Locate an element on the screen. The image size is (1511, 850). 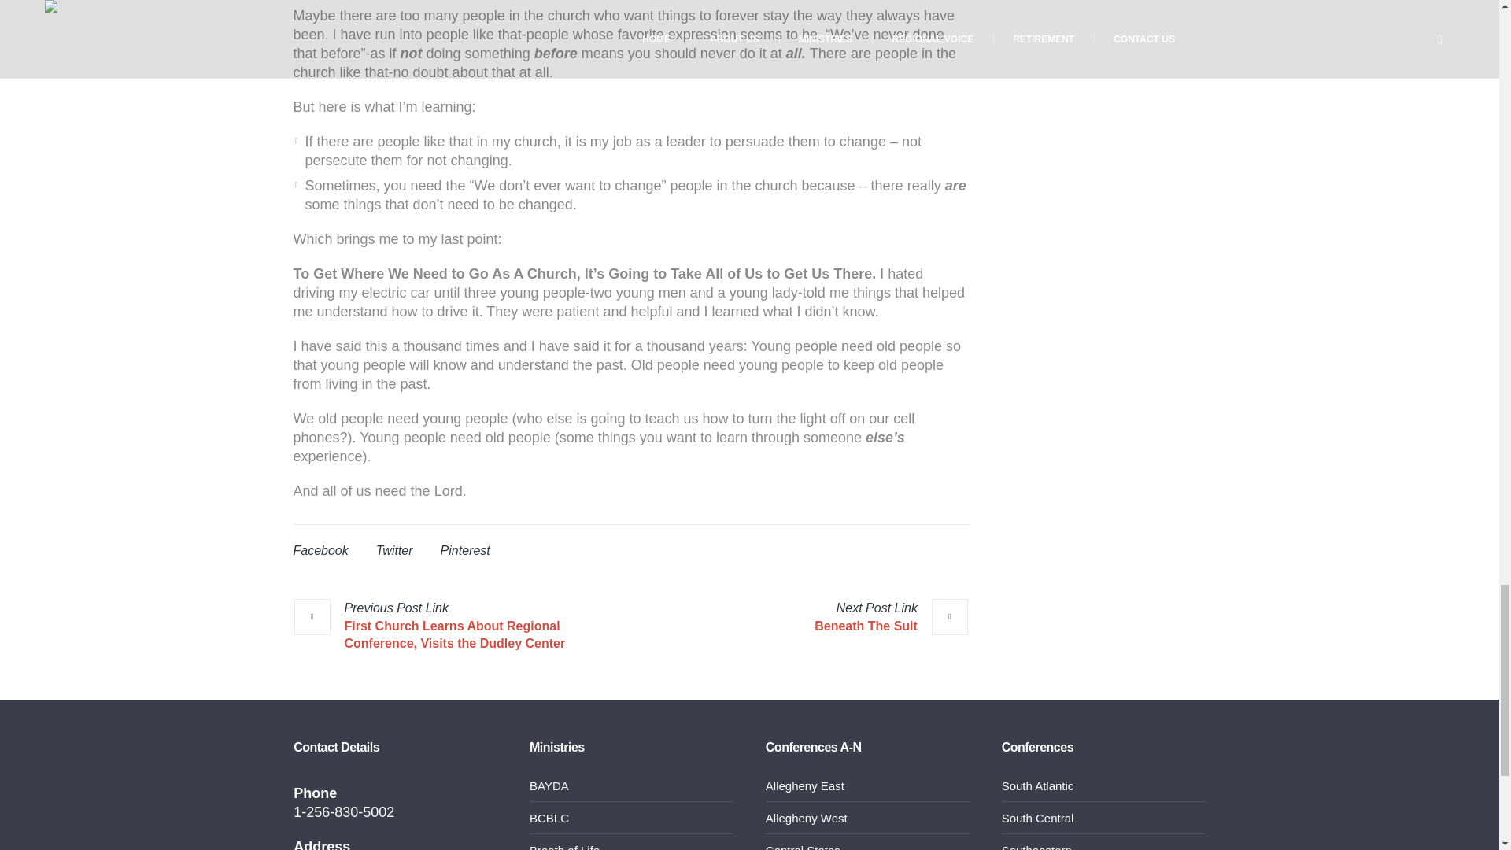
South Atlantic is located at coordinates (1037, 785).